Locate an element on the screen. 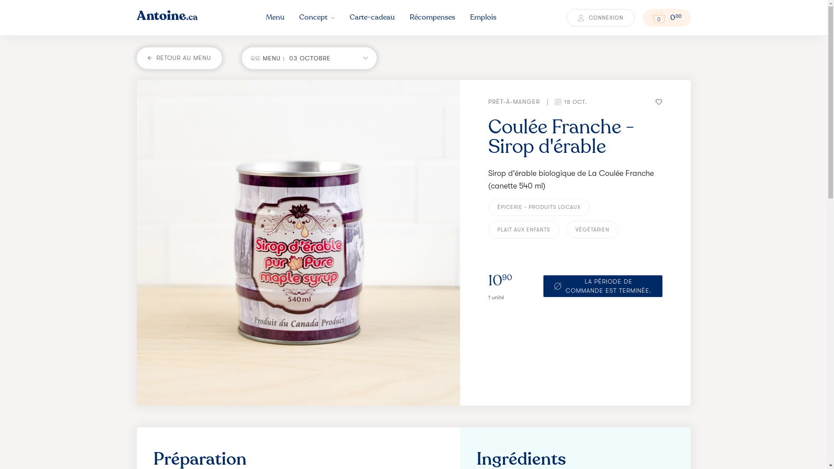  0
0
00 is located at coordinates (667, 18).